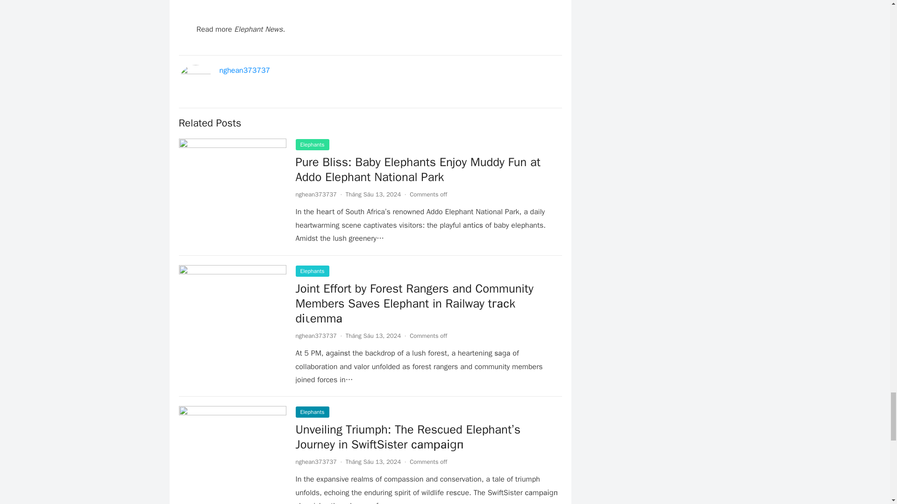  What do you see at coordinates (316, 461) in the screenshot?
I see `nghean373737` at bounding box center [316, 461].